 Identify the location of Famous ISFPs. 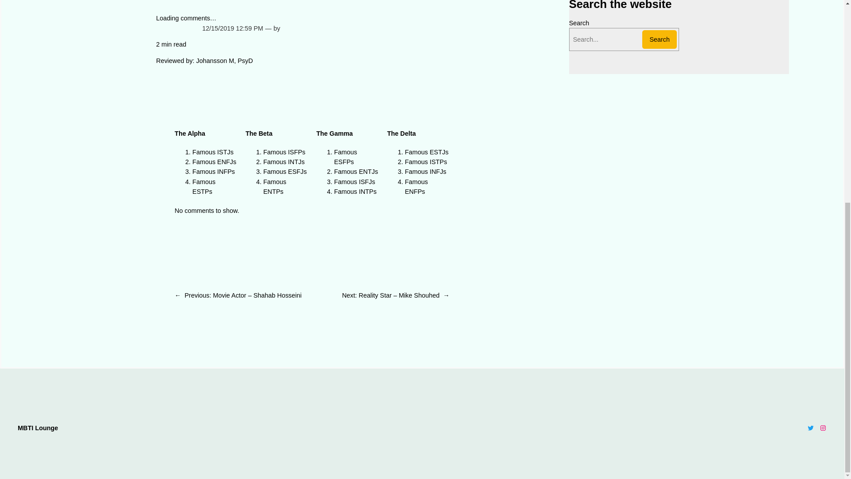
(284, 152).